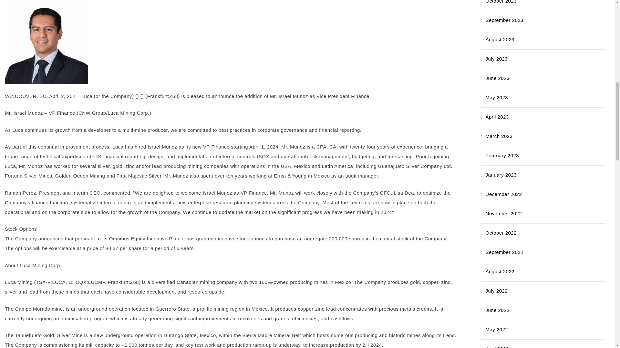 The image size is (620, 348). I want to click on July 2023, so click(497, 59).